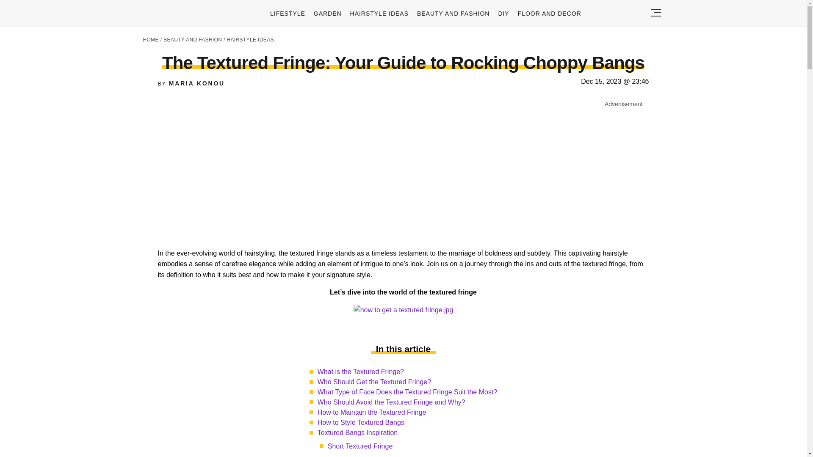 The image size is (813, 457). What do you see at coordinates (379, 13) in the screenshot?
I see `HAIRSTYLE IDEAS` at bounding box center [379, 13].